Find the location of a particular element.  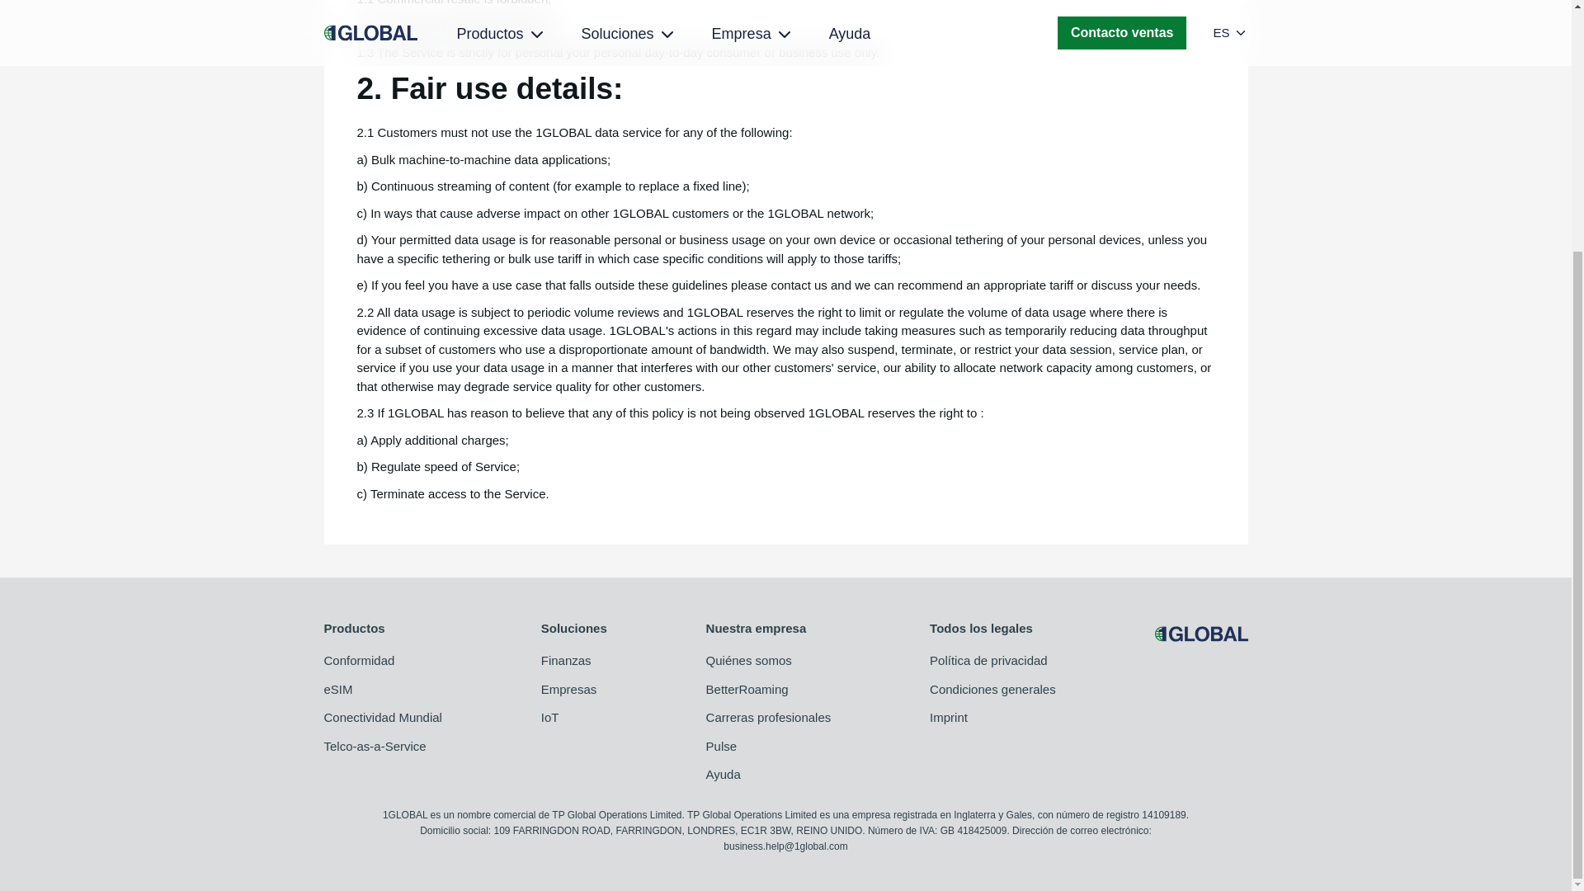

Condiciones generales is located at coordinates (993, 690).